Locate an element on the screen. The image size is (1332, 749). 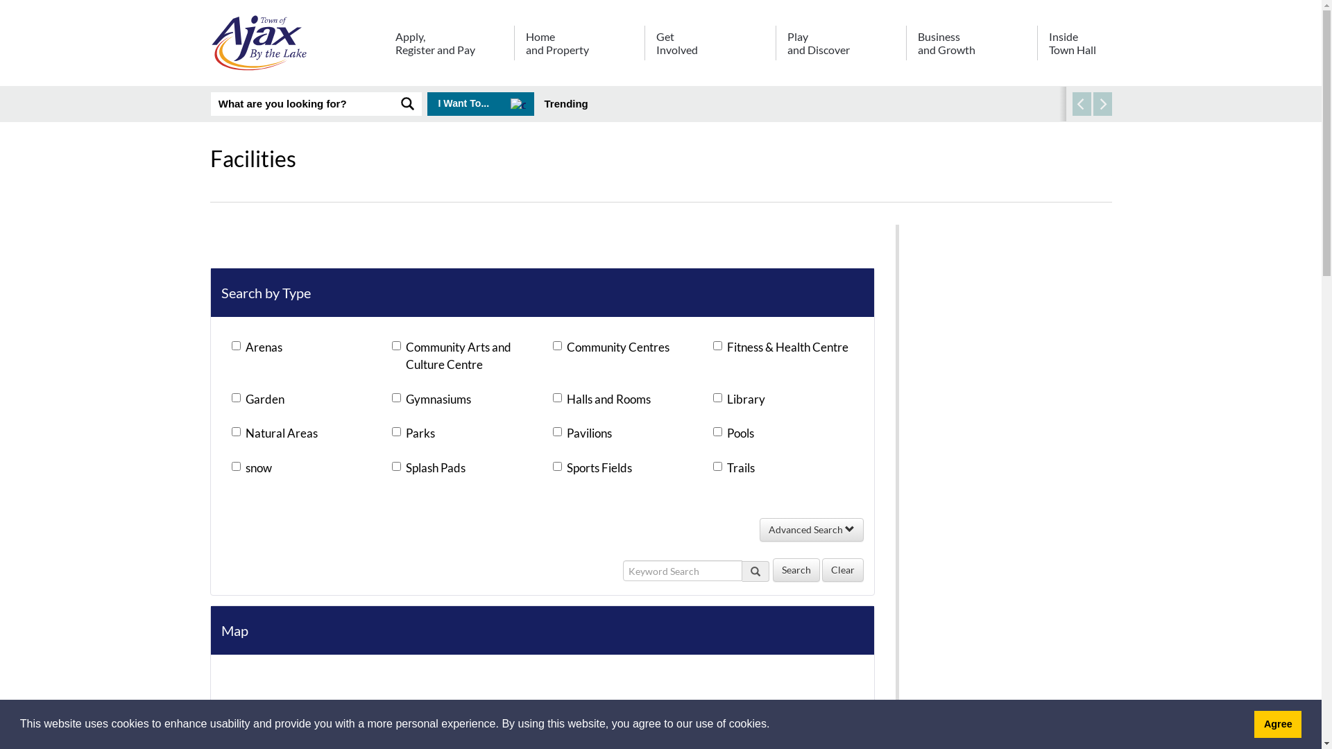
Search is located at coordinates (966, 427).